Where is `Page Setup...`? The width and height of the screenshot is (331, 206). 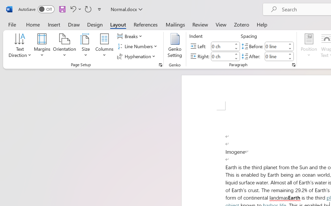 Page Setup... is located at coordinates (161, 65).